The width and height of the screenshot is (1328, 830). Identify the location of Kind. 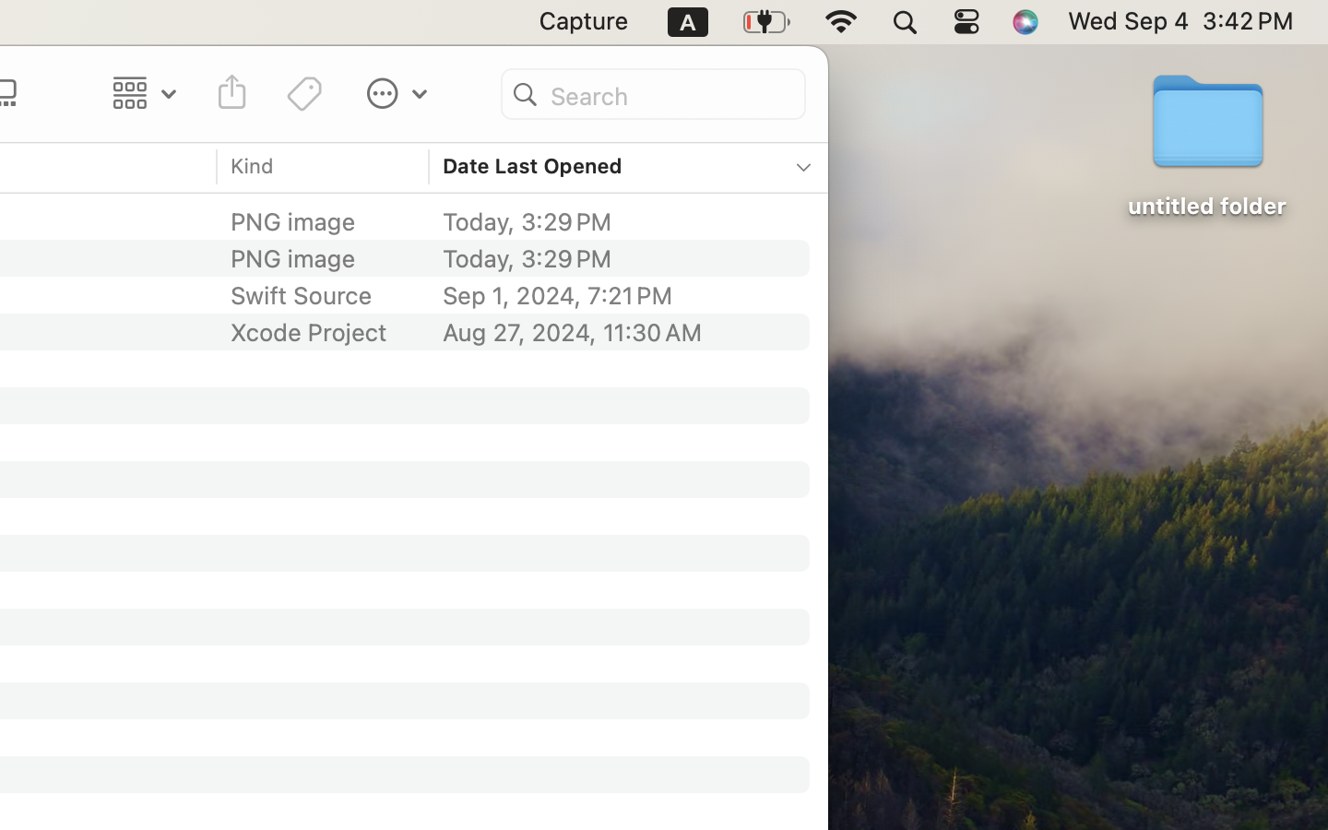
(253, 166).